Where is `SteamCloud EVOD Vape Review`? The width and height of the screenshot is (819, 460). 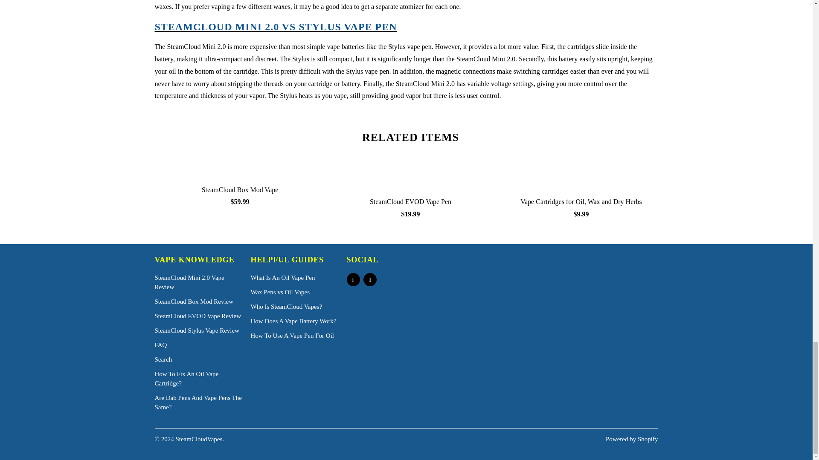
SteamCloud EVOD Vape Review is located at coordinates (197, 316).